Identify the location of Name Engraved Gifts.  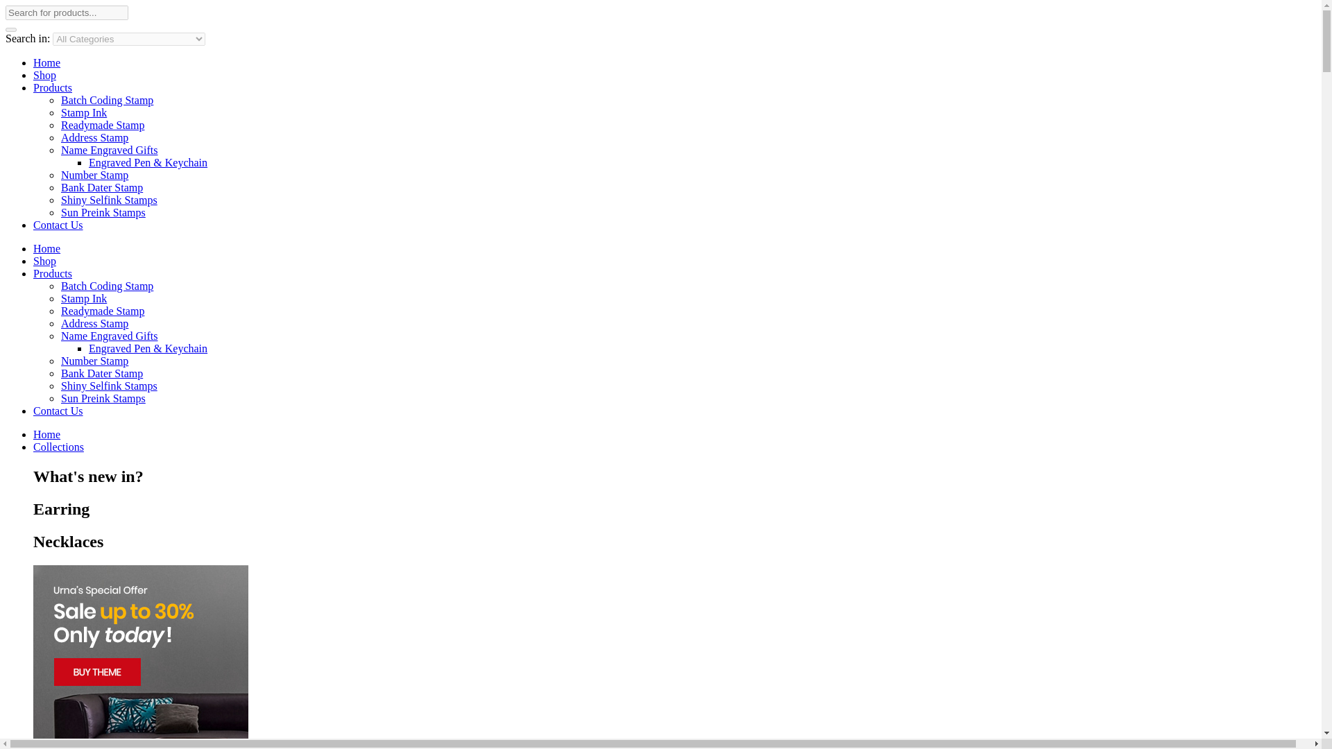
(110, 150).